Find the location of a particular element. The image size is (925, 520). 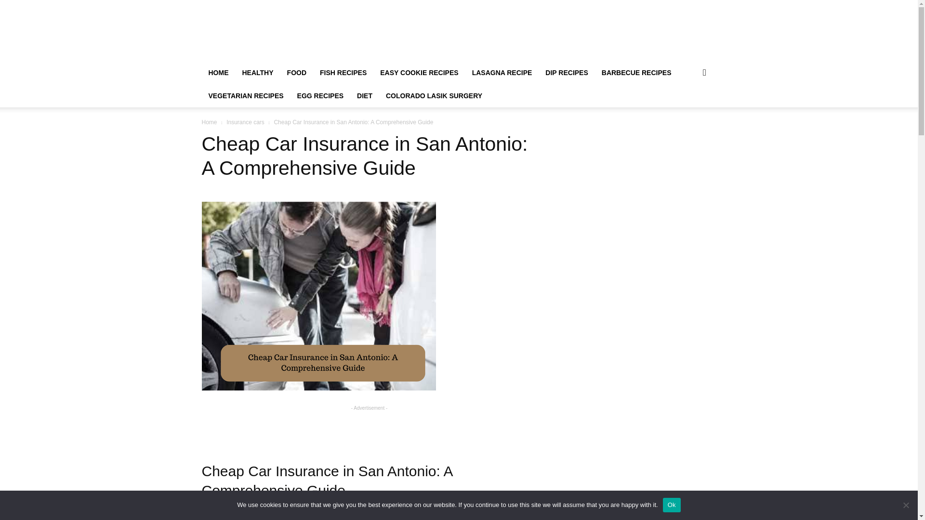

Advertisement is located at coordinates (369, 428).